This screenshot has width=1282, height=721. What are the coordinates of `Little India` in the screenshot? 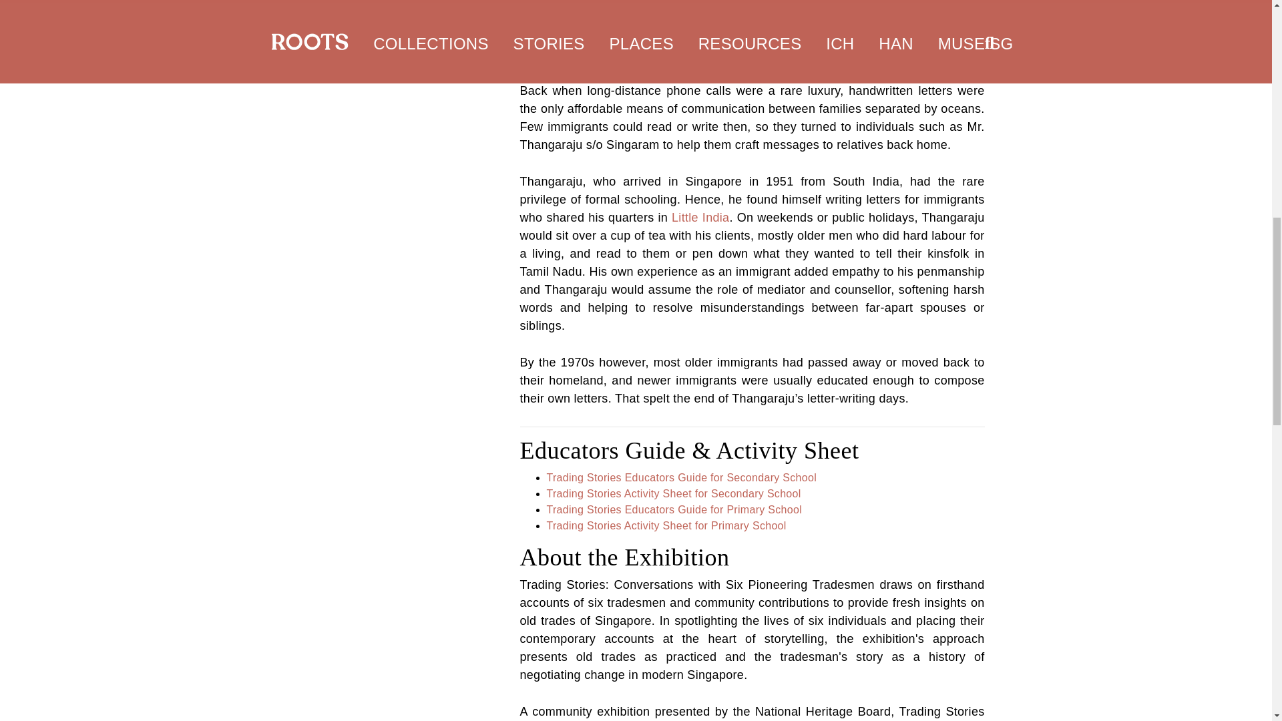 It's located at (700, 218).